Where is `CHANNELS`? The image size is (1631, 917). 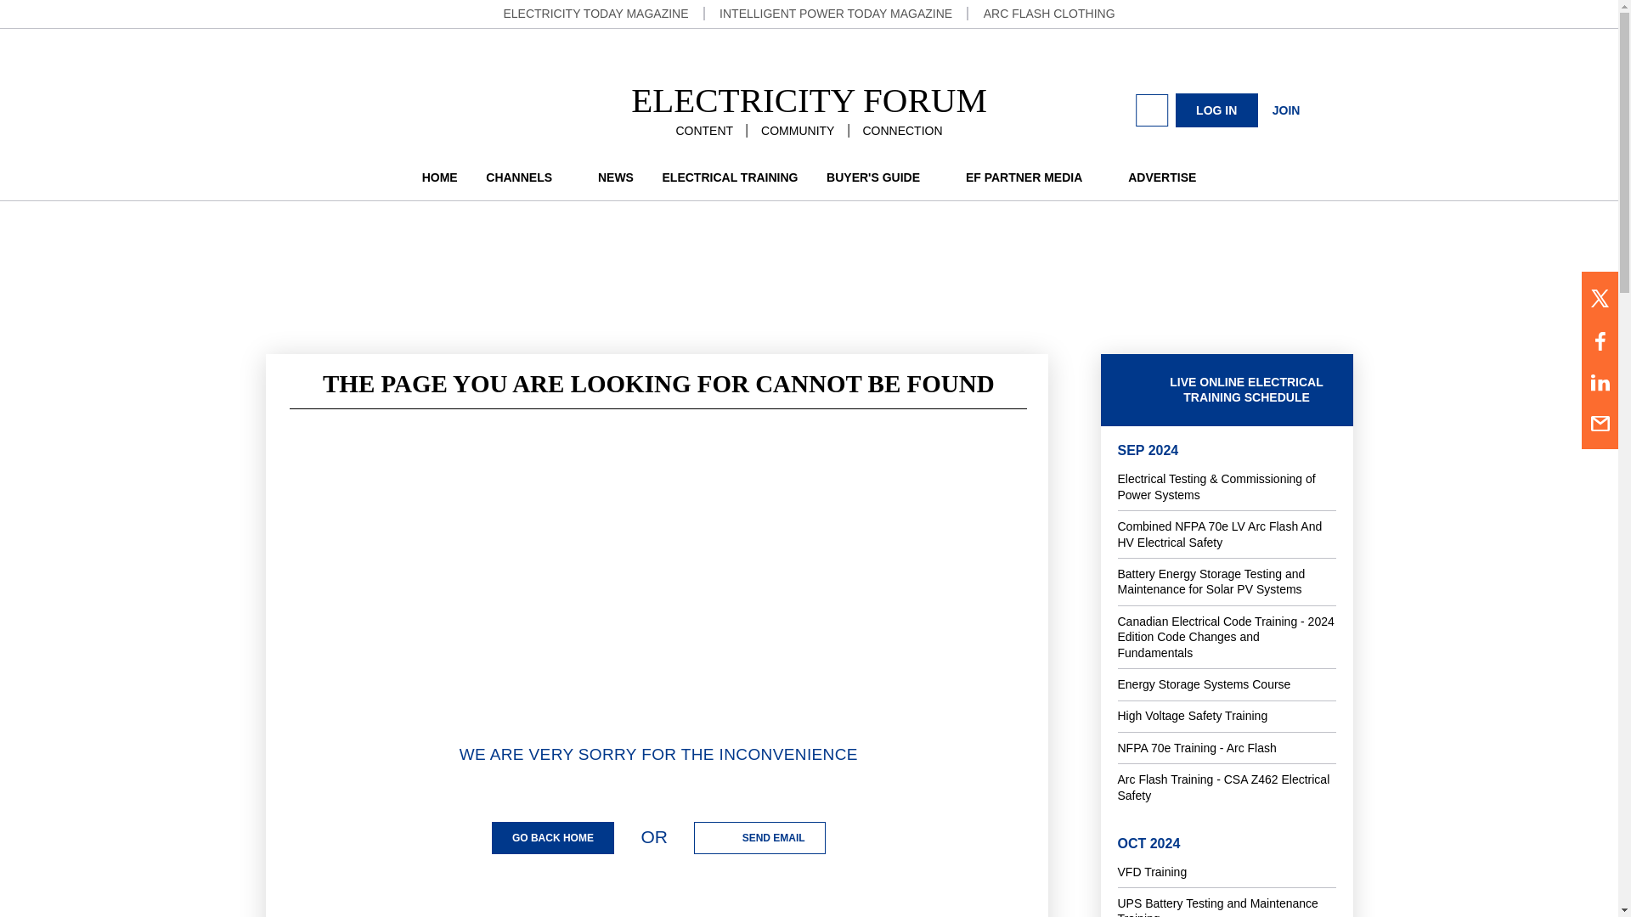 CHANNELS is located at coordinates (528, 177).